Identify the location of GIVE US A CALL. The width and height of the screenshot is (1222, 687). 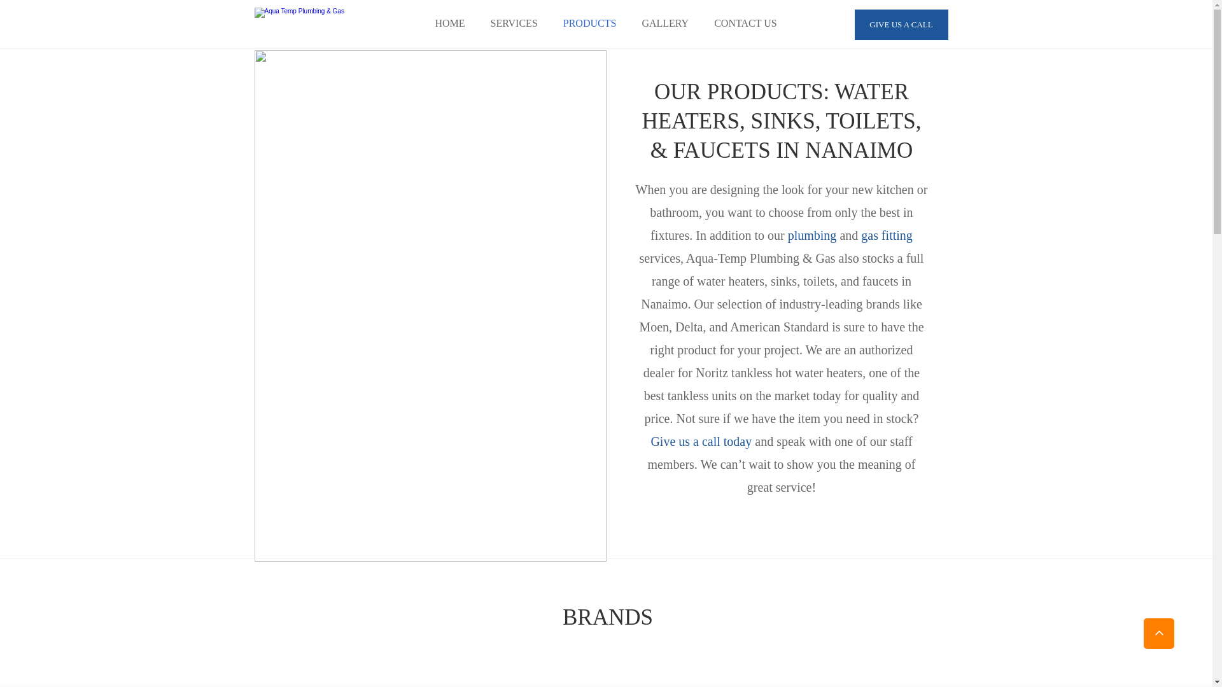
(901, 25).